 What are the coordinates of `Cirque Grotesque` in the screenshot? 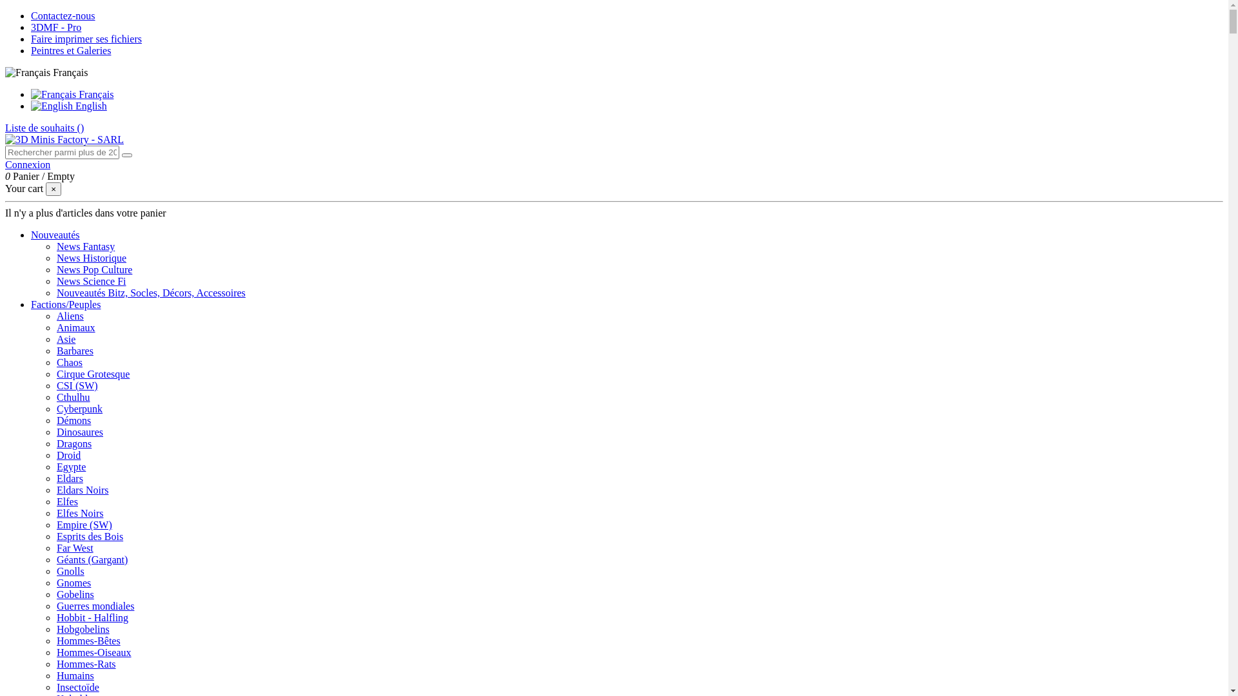 It's located at (93, 374).